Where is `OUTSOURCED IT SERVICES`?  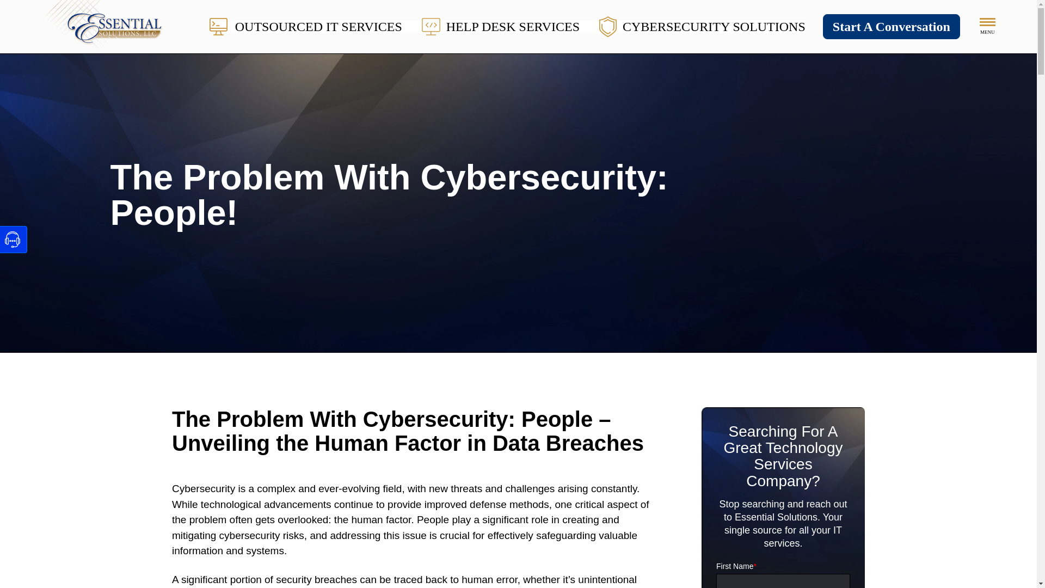 OUTSOURCED IT SERVICES is located at coordinates (306, 26).